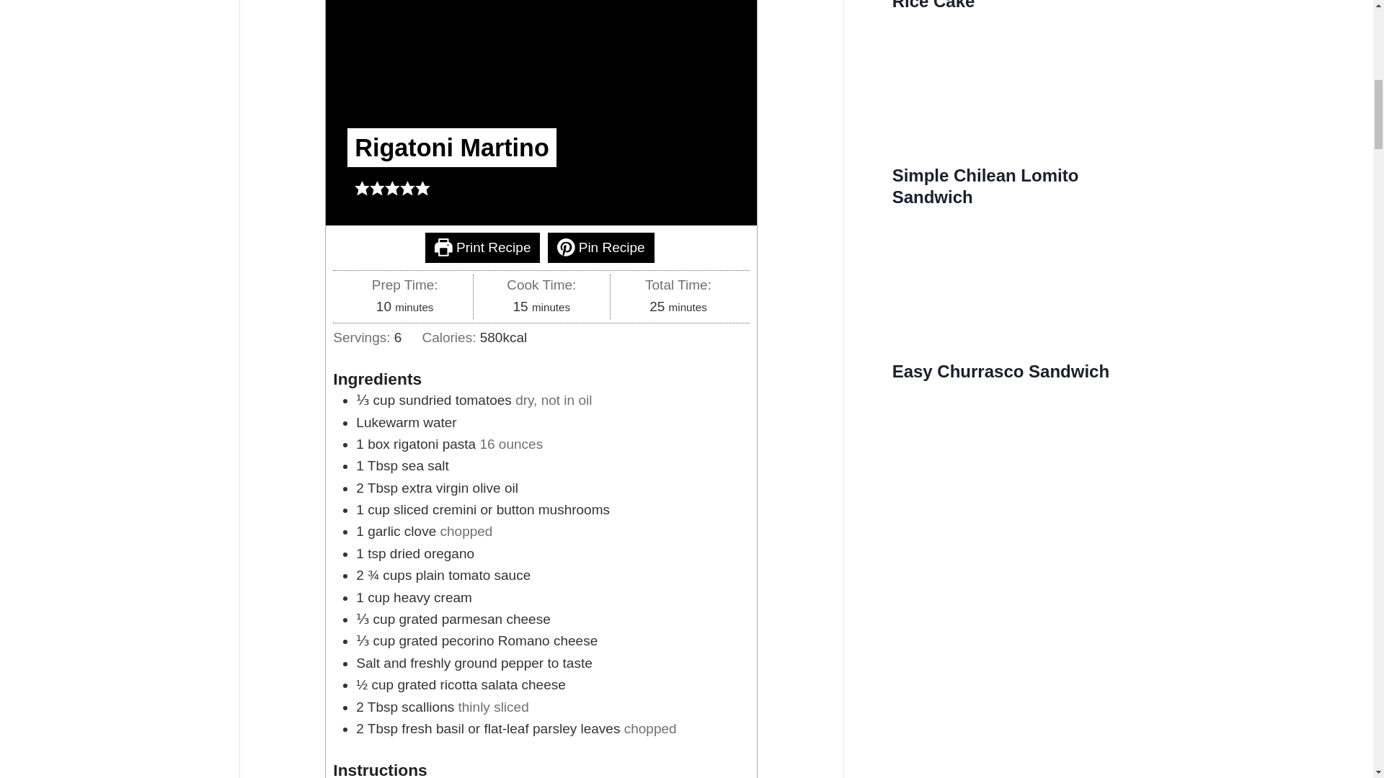  What do you see at coordinates (482, 248) in the screenshot?
I see `Print Recipe` at bounding box center [482, 248].